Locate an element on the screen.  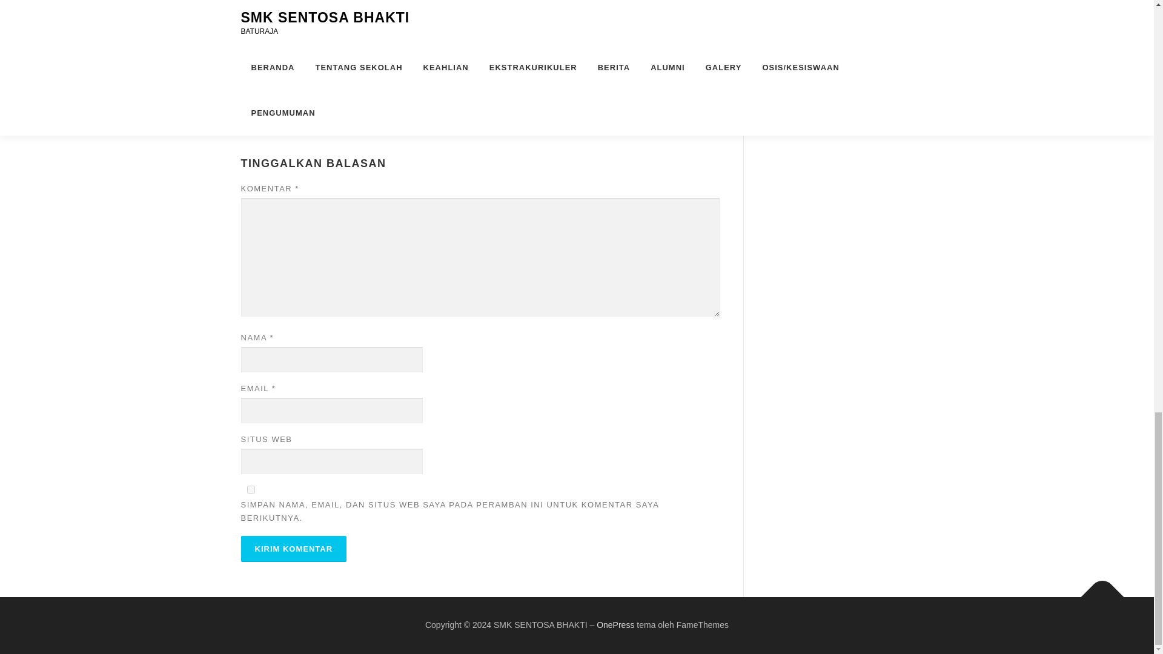
Kirim Komentar is located at coordinates (293, 549).